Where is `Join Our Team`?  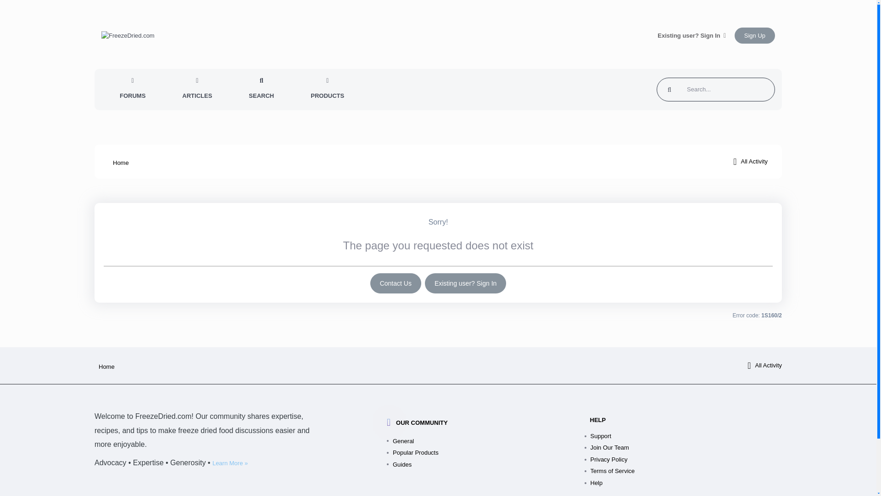 Join Our Team is located at coordinates (686, 448).